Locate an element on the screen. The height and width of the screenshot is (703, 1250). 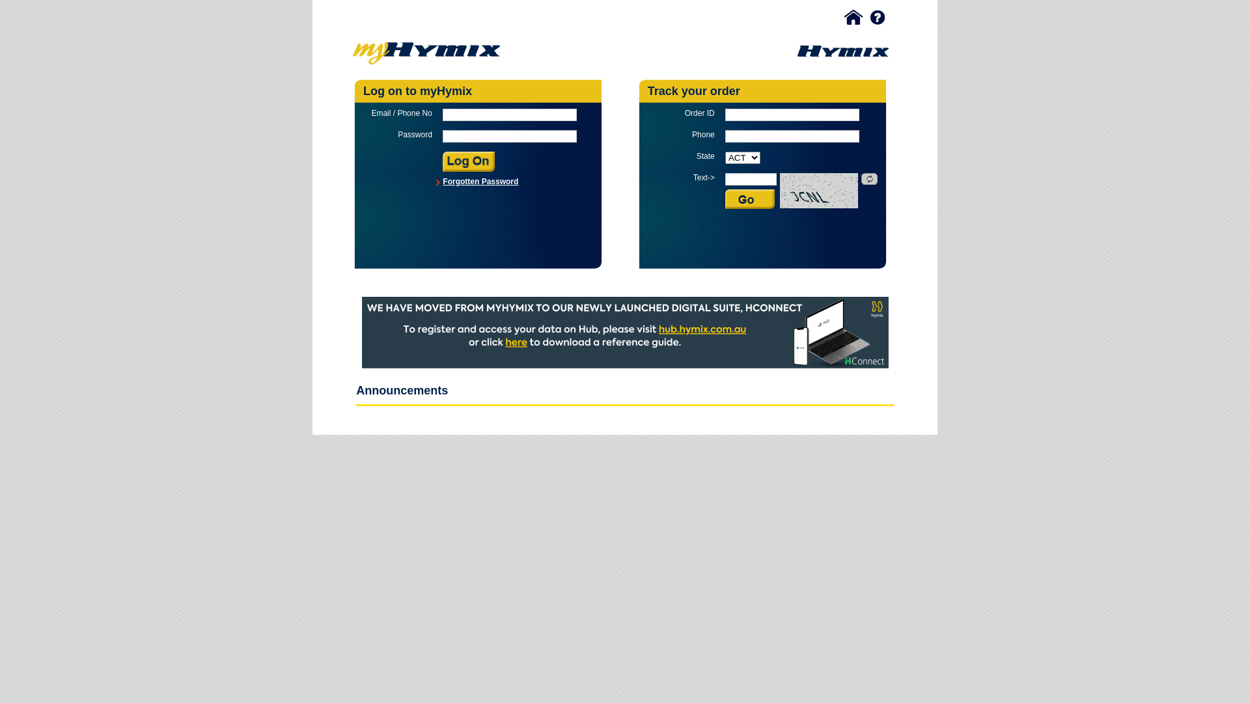
refresh captcha is located at coordinates (870, 180).